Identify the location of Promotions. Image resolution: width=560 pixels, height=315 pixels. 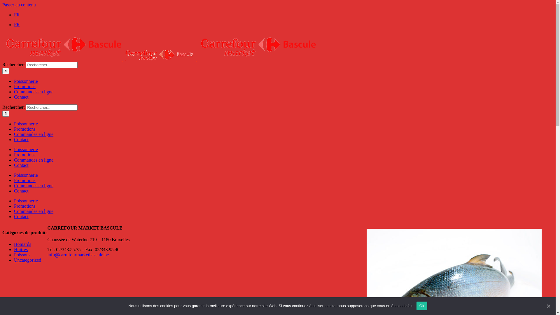
(25, 155).